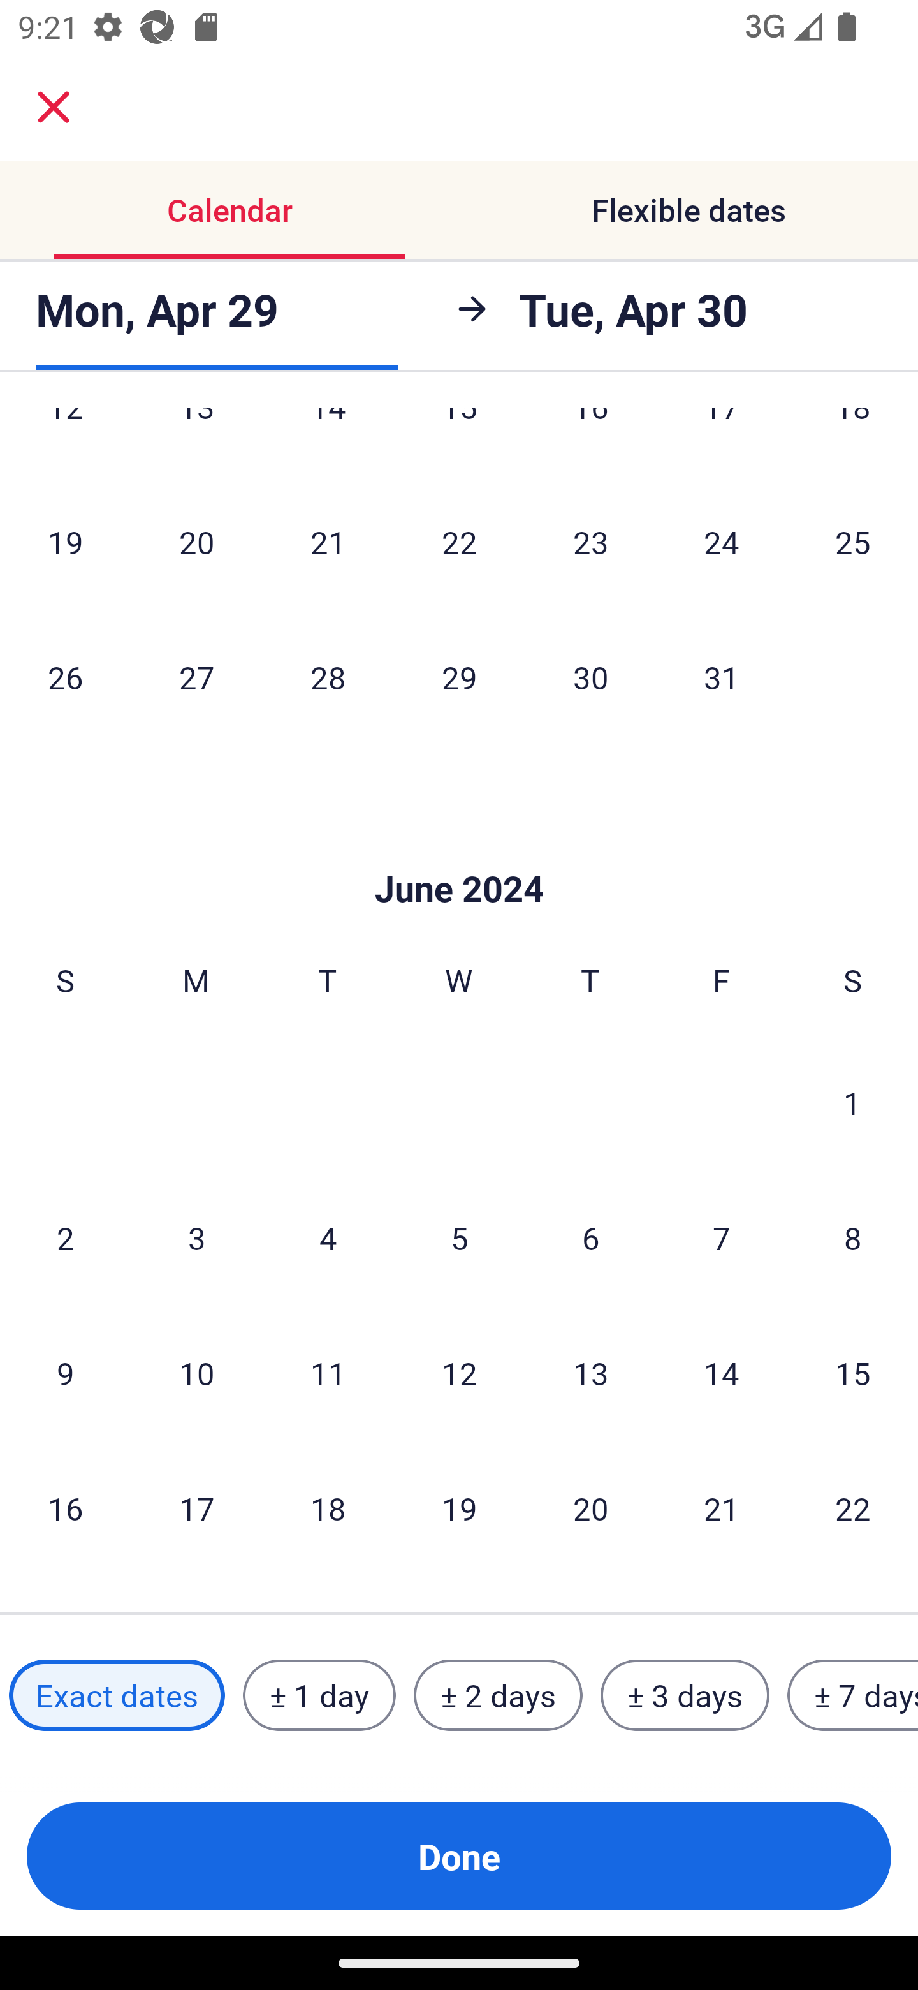 This screenshot has height=1990, width=918. I want to click on 21 Tuesday, May 21, 2024, so click(328, 541).